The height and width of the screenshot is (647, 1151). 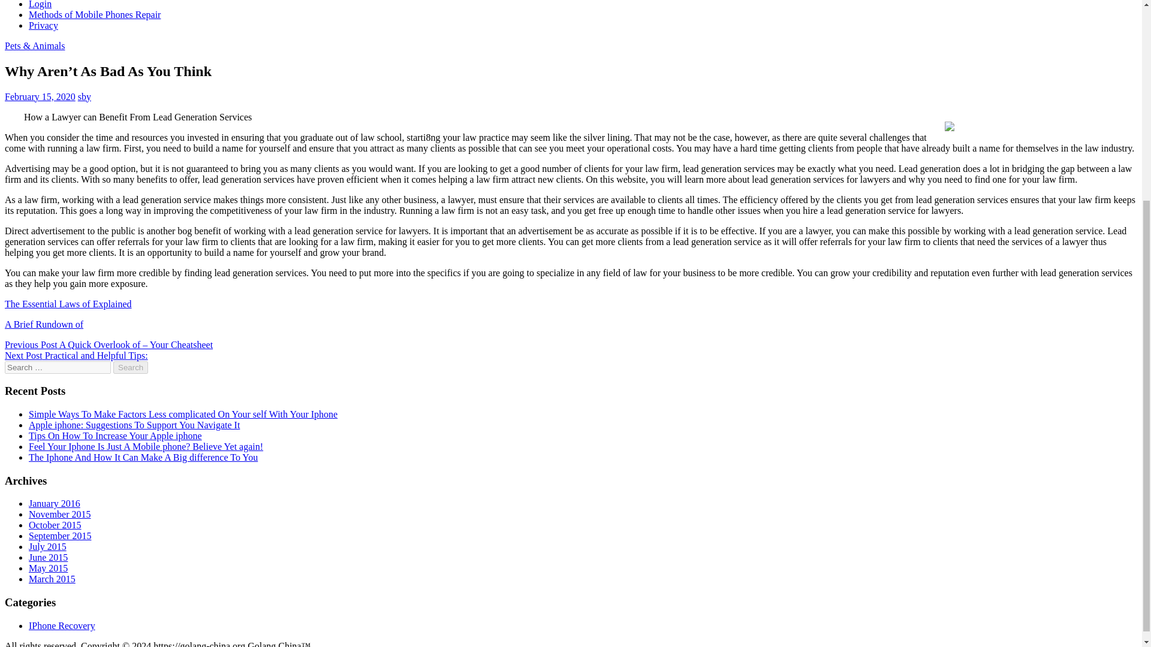 What do you see at coordinates (143, 457) in the screenshot?
I see `The Iphone And How It Can Make A Big difference To You` at bounding box center [143, 457].